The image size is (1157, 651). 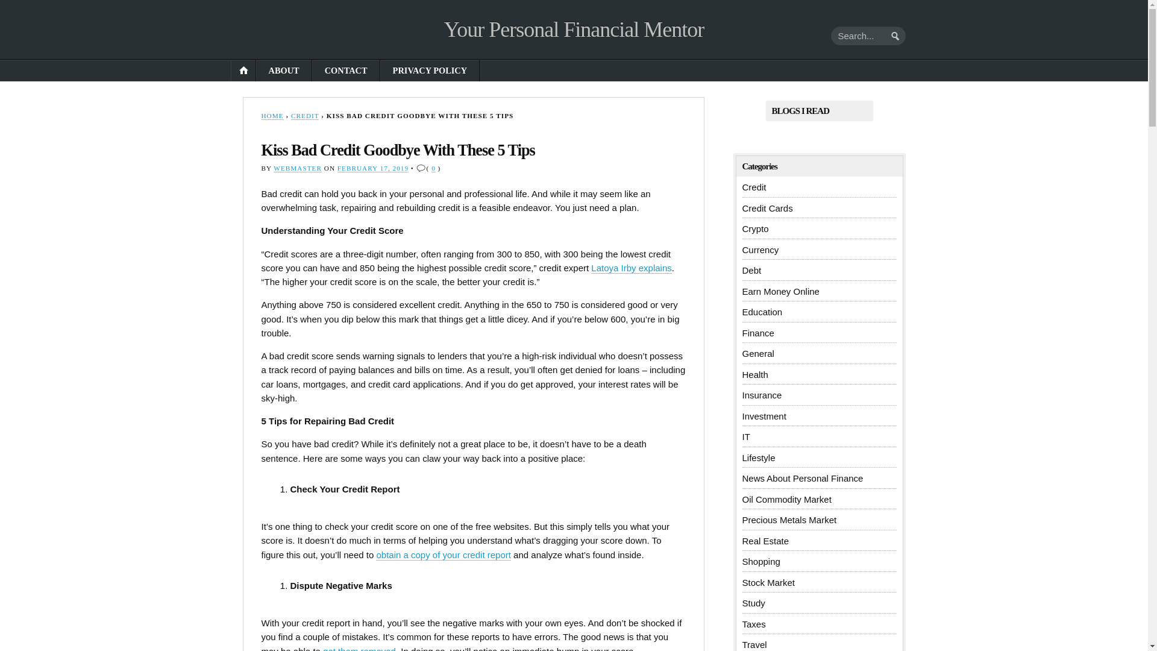 What do you see at coordinates (755, 374) in the screenshot?
I see `Health` at bounding box center [755, 374].